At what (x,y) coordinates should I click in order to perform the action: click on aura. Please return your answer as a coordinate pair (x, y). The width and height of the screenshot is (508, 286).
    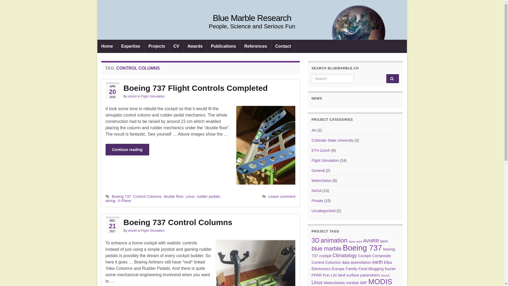
    Looking at the image, I should click on (359, 242).